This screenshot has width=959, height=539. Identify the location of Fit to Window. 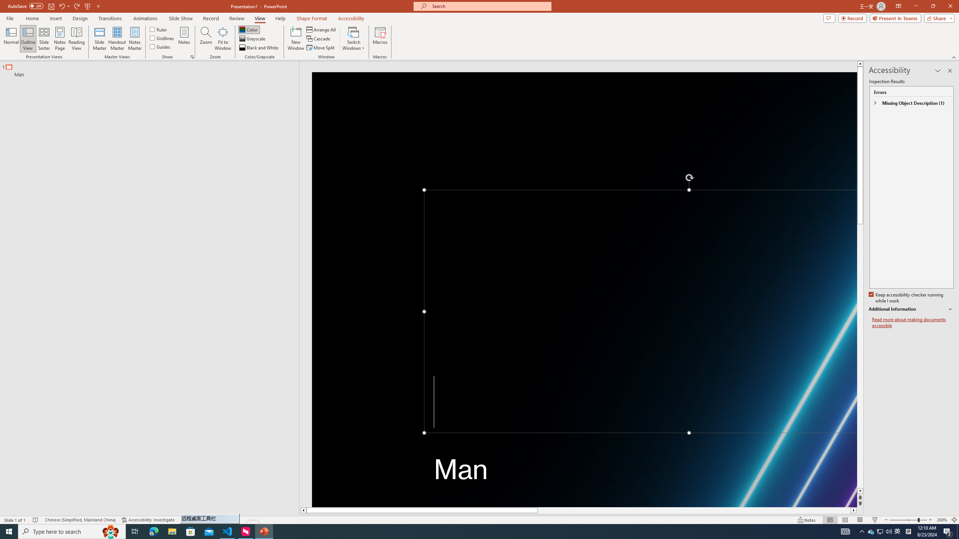
(223, 39).